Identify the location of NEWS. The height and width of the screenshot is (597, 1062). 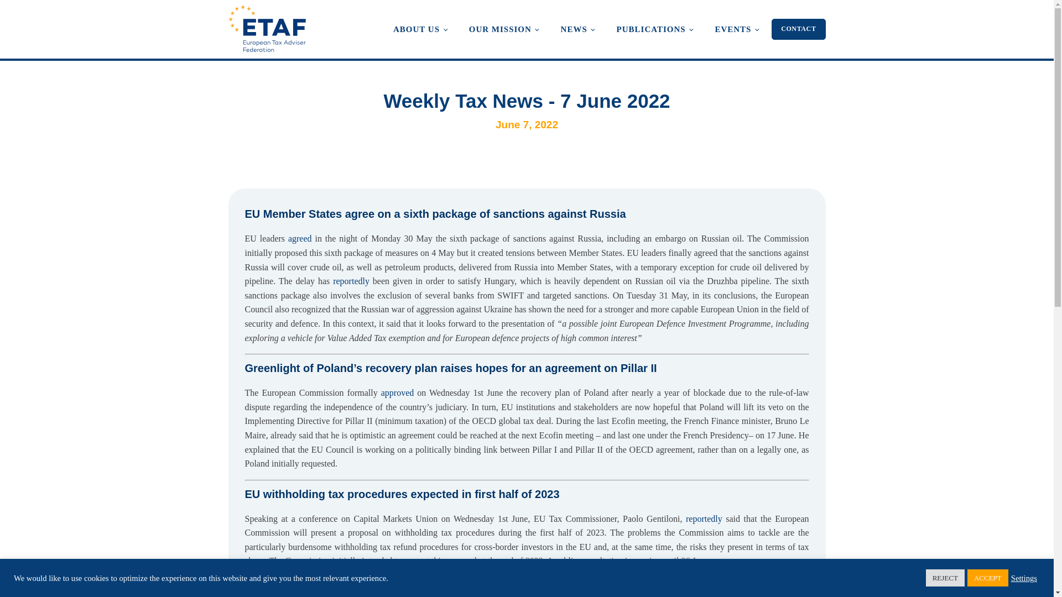
(577, 29).